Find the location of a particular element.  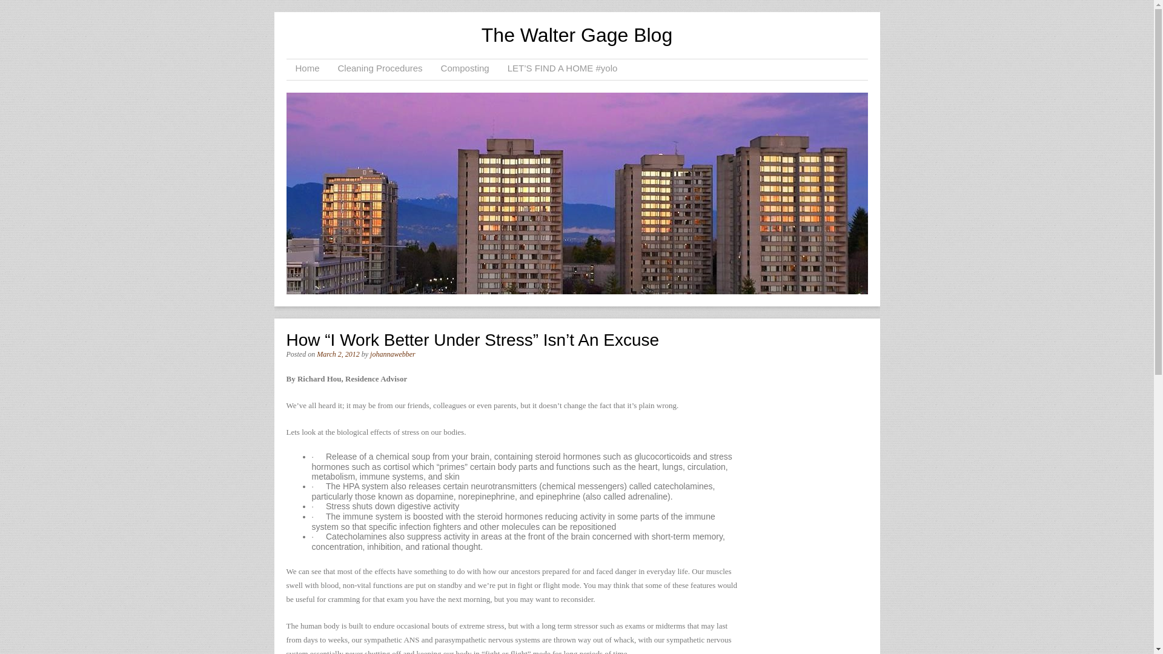

Home is located at coordinates (306, 69).